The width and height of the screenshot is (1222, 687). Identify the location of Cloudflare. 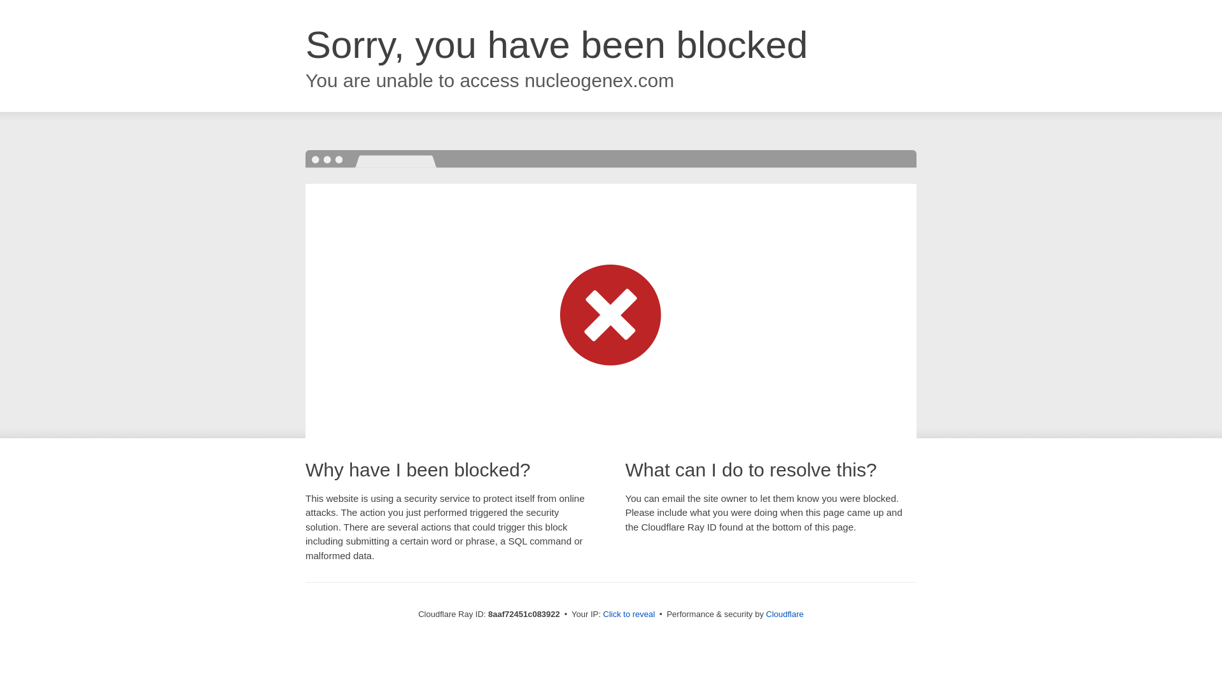
(785, 614).